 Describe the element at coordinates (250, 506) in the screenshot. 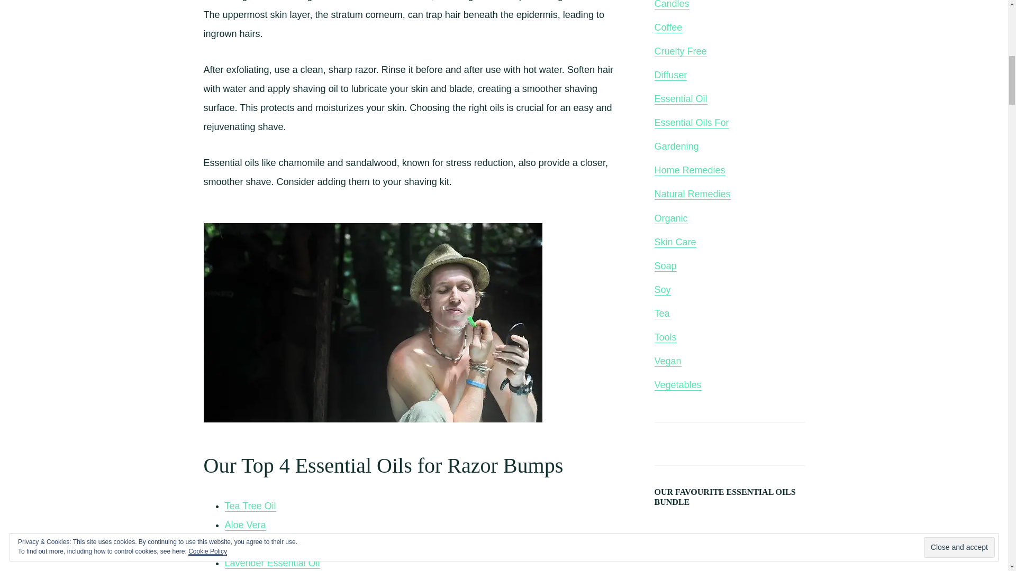

I see `Tea Tree Oil` at that location.